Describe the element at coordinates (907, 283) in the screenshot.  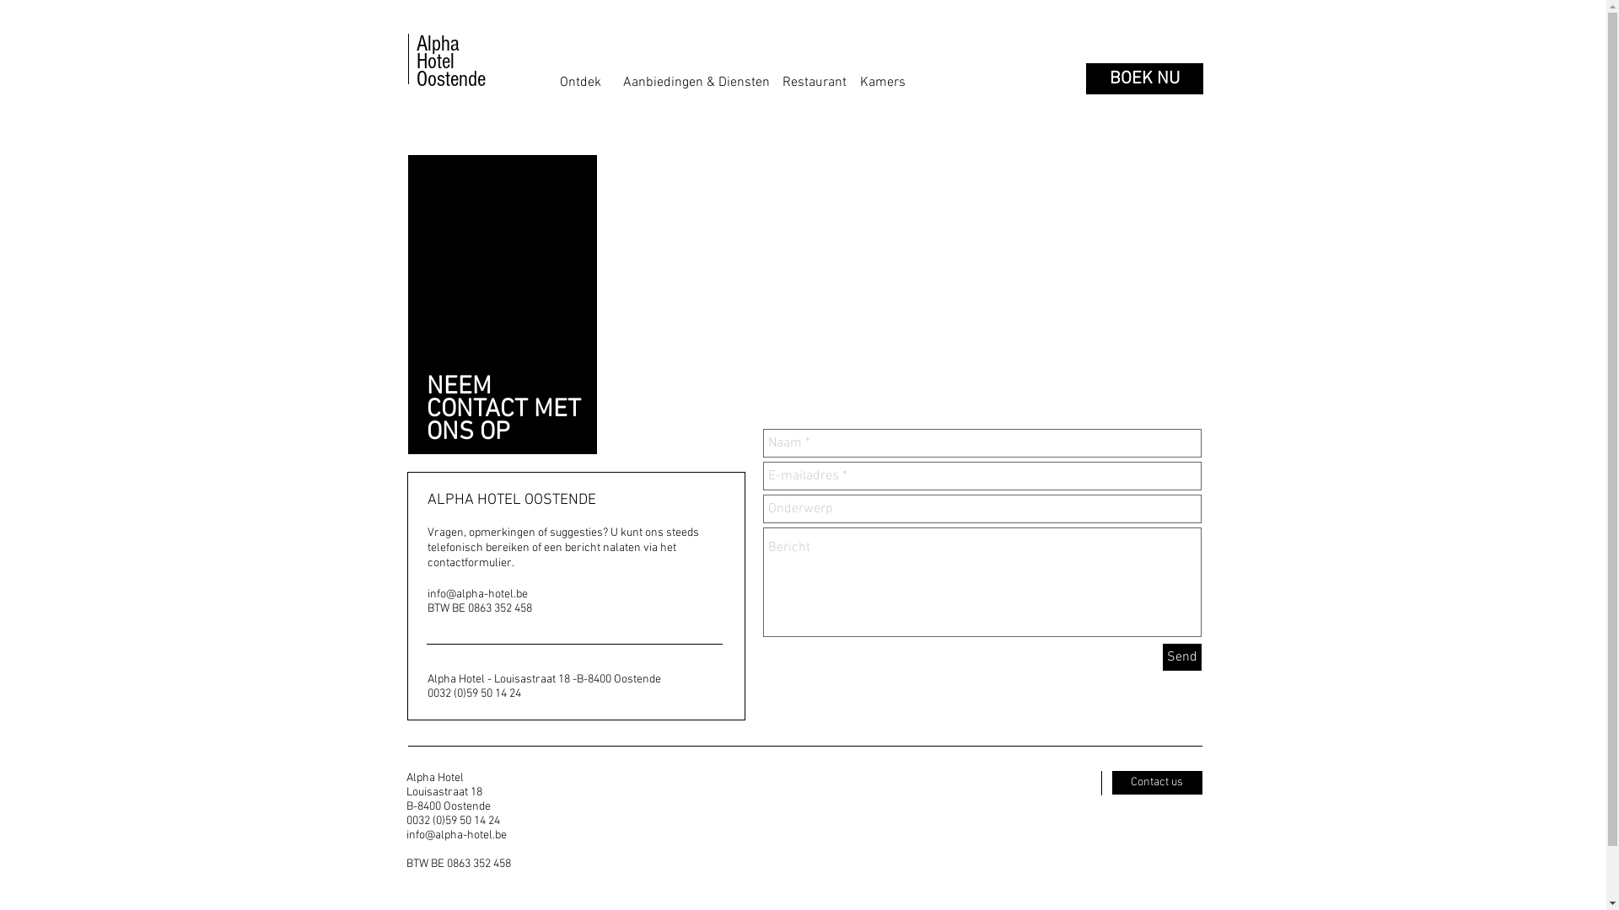
I see `Google Maps` at that location.